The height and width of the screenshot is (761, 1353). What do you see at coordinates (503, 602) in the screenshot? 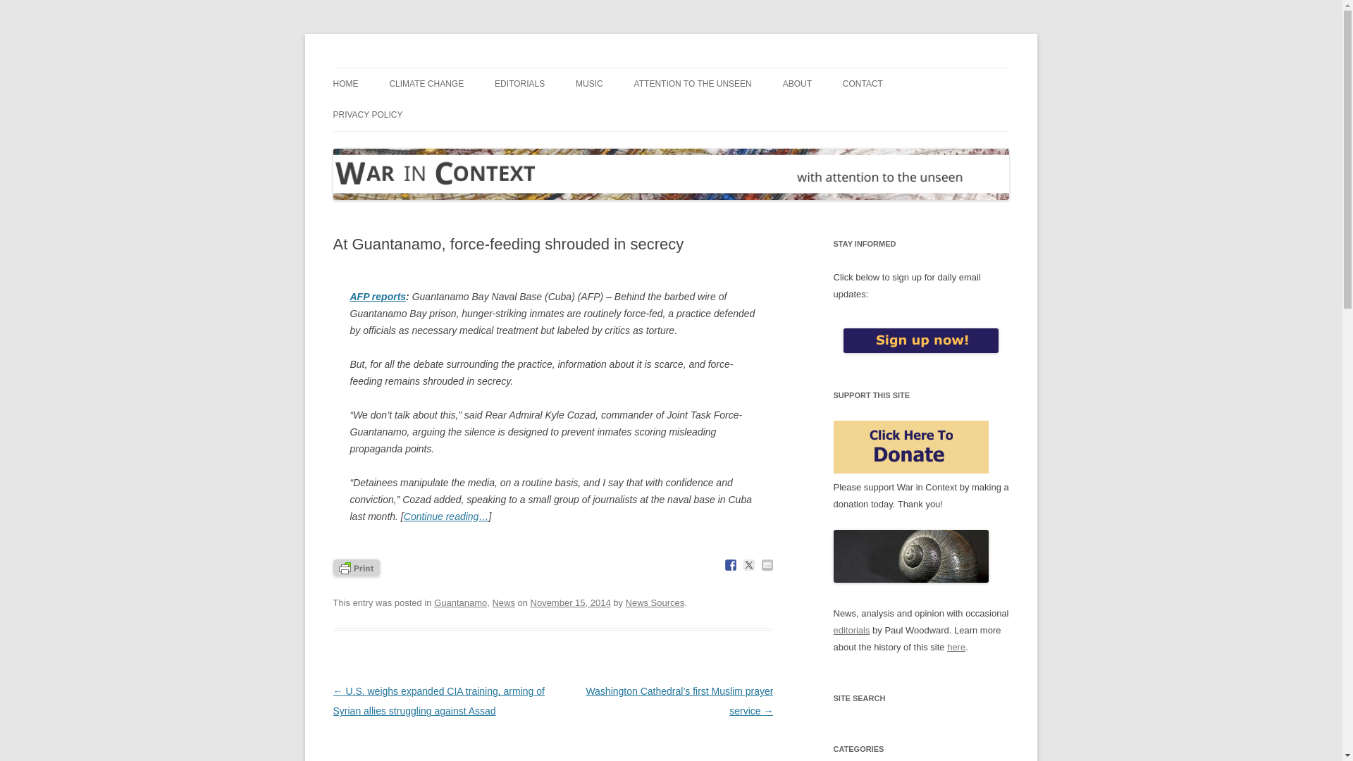
I see `News` at bounding box center [503, 602].